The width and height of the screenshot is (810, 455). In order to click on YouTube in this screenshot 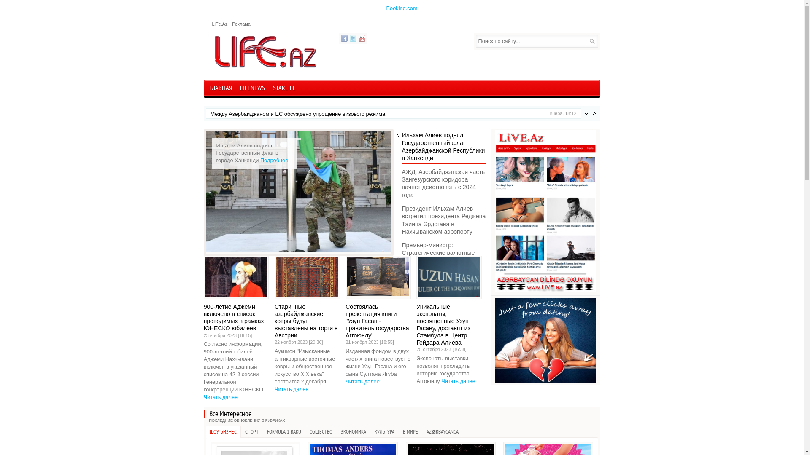, I will do `click(362, 38)`.